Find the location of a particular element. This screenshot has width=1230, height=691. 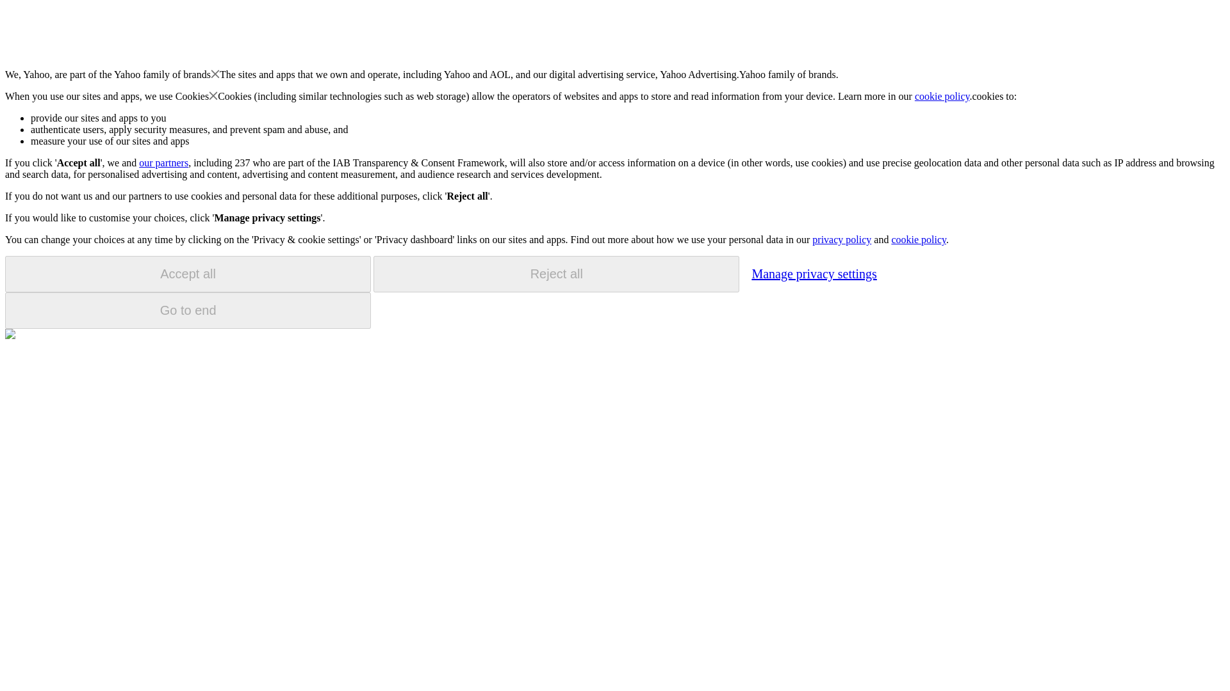

cookie policy is located at coordinates (918, 239).